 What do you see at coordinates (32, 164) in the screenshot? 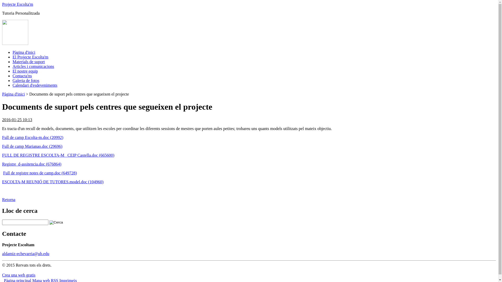
I see `Registre_d-assitencia.doc (676864)` at bounding box center [32, 164].